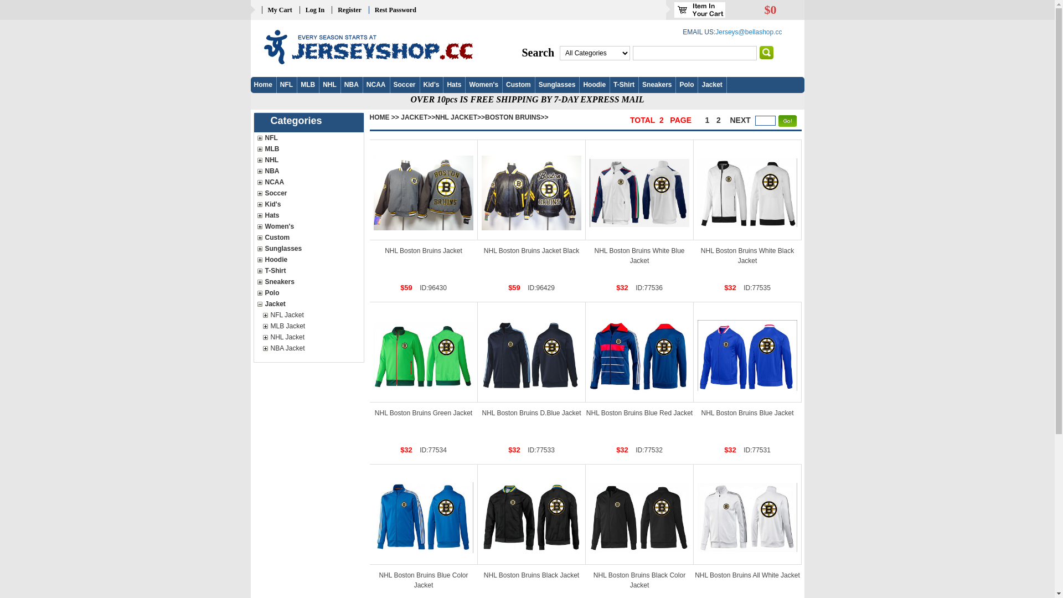  Describe the element at coordinates (460, 117) in the screenshot. I see `NHL JACKET>>` at that location.